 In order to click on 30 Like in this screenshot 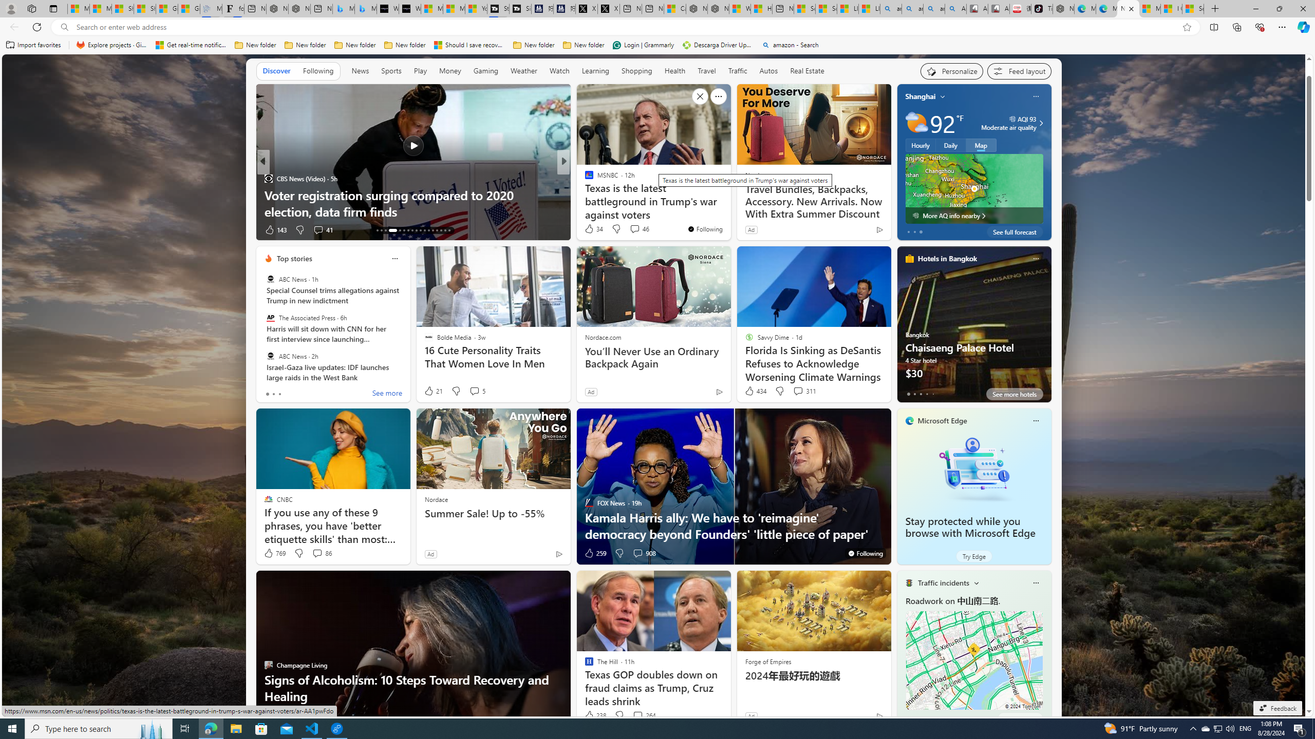, I will do `click(273, 715)`.